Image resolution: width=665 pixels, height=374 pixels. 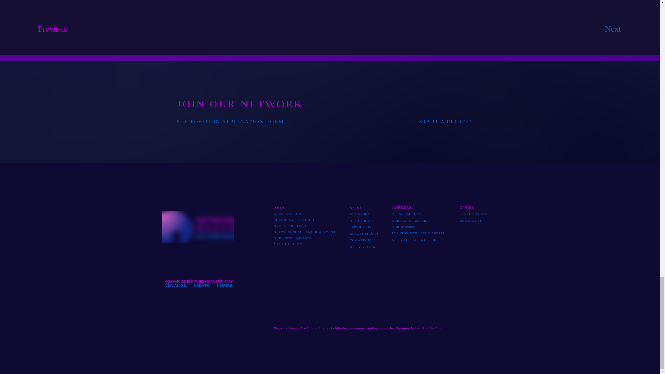 I want to click on SERVICE LIST, so click(x=362, y=227).